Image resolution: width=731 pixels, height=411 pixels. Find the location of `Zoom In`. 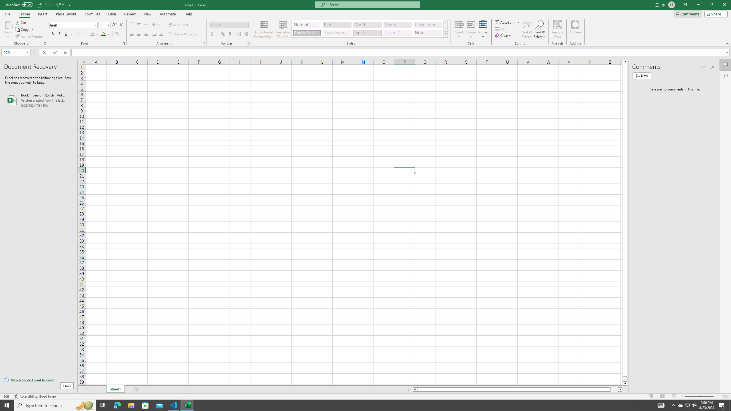

Zoom In is located at coordinates (716, 396).